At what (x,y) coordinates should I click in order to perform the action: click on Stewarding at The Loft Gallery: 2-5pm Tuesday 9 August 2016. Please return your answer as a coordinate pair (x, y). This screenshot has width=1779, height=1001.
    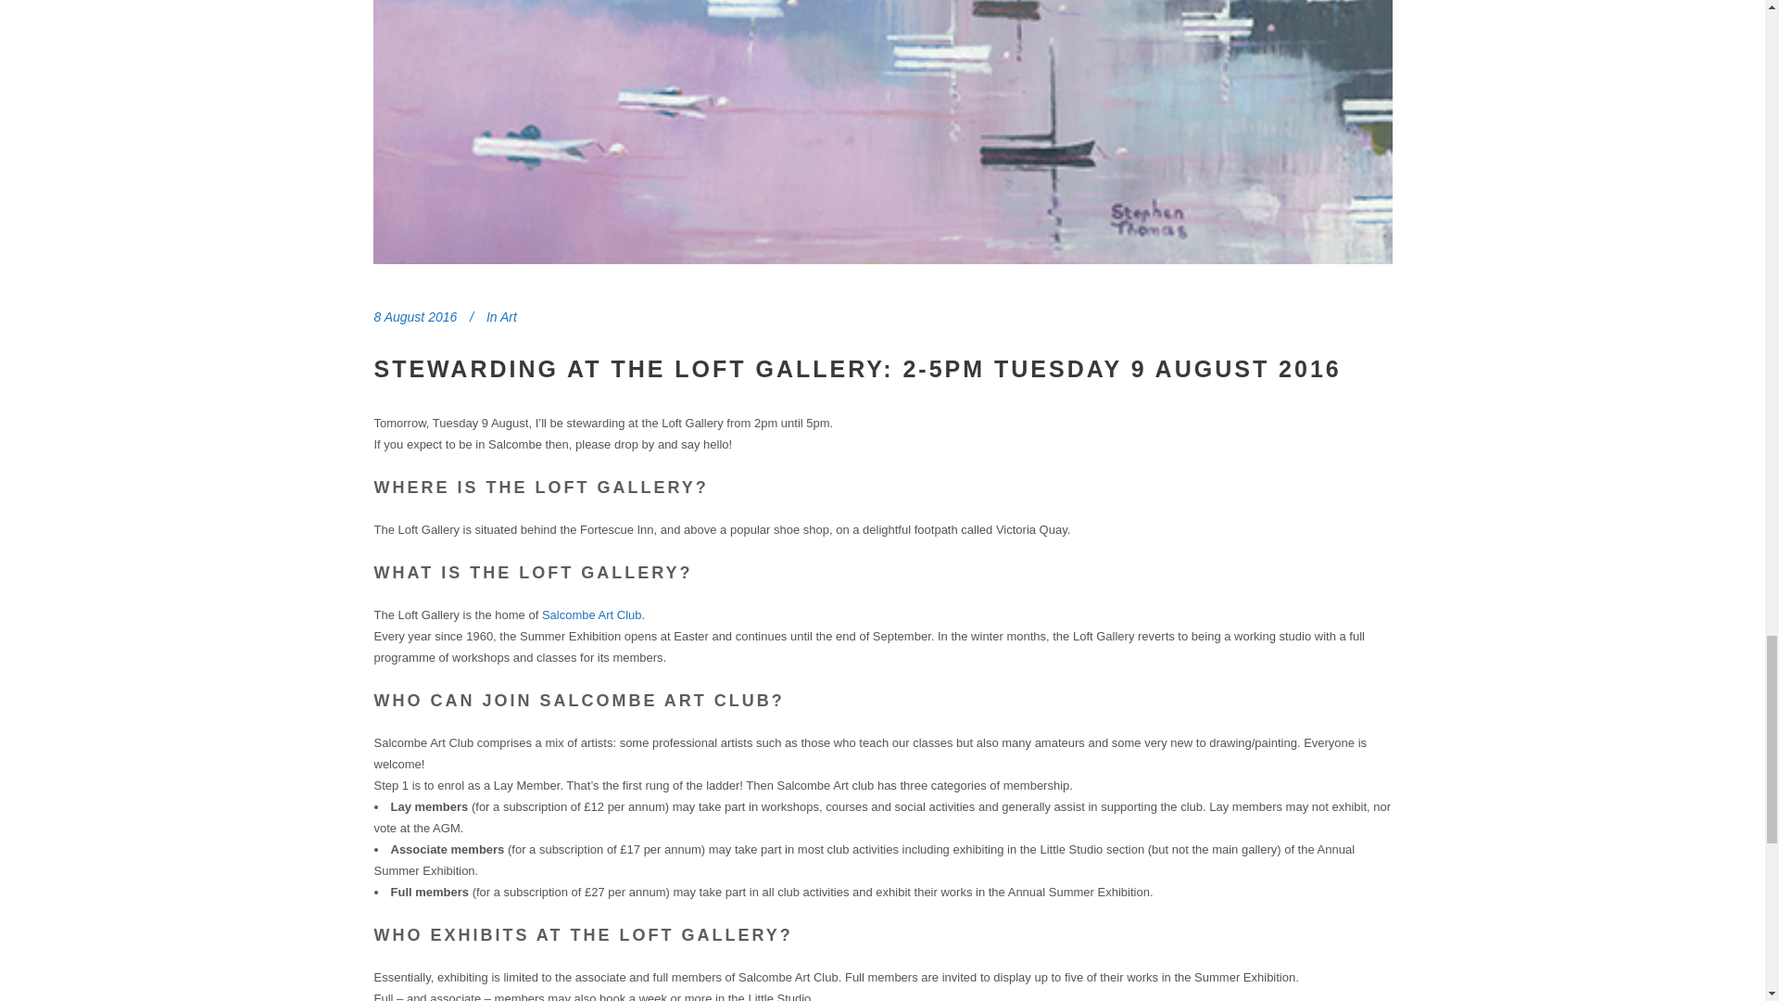
    Looking at the image, I should click on (857, 369).